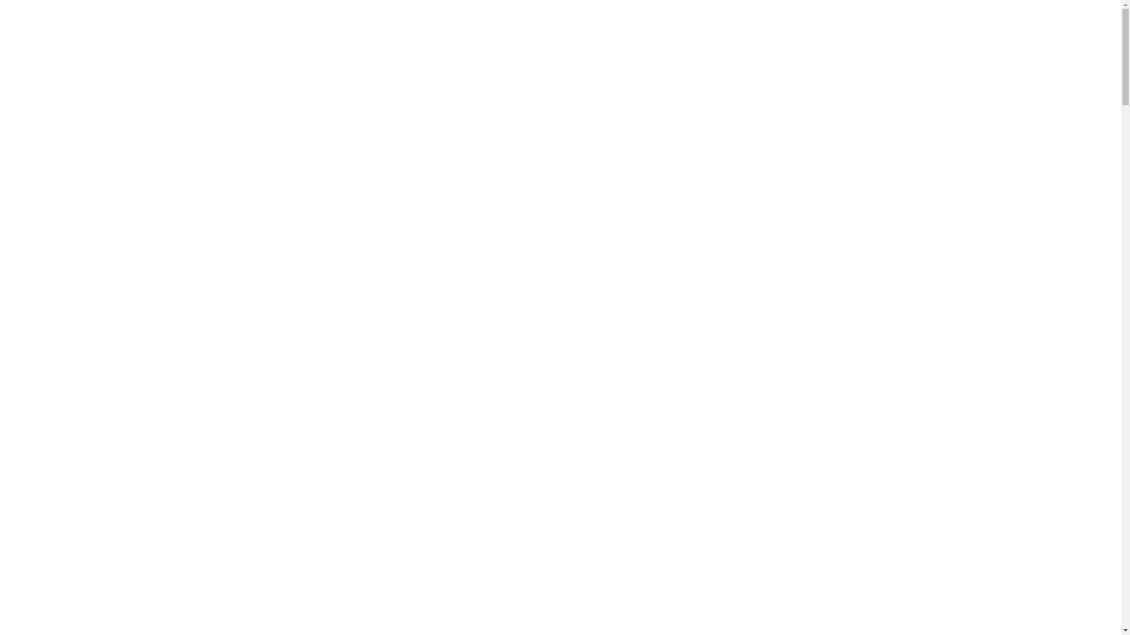  What do you see at coordinates (820, 311) in the screenshot?
I see `Petit couteau entremets Eternum (PECOU)` at bounding box center [820, 311].